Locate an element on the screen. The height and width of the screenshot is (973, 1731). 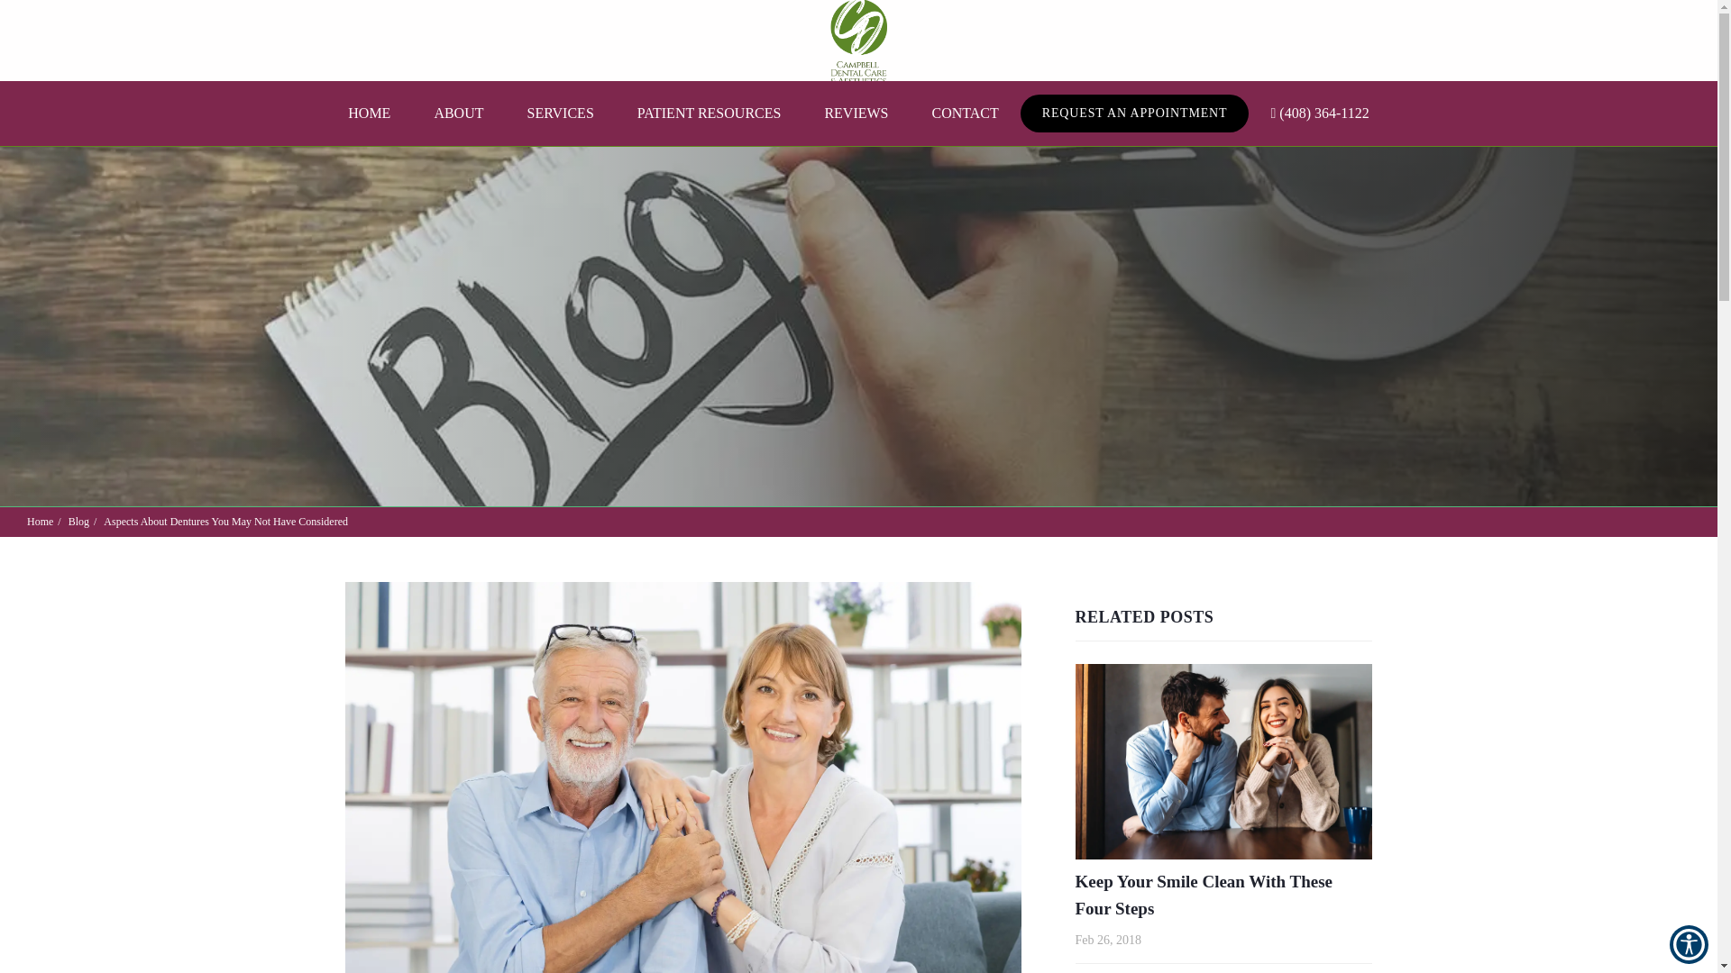
Home is located at coordinates (40, 522).